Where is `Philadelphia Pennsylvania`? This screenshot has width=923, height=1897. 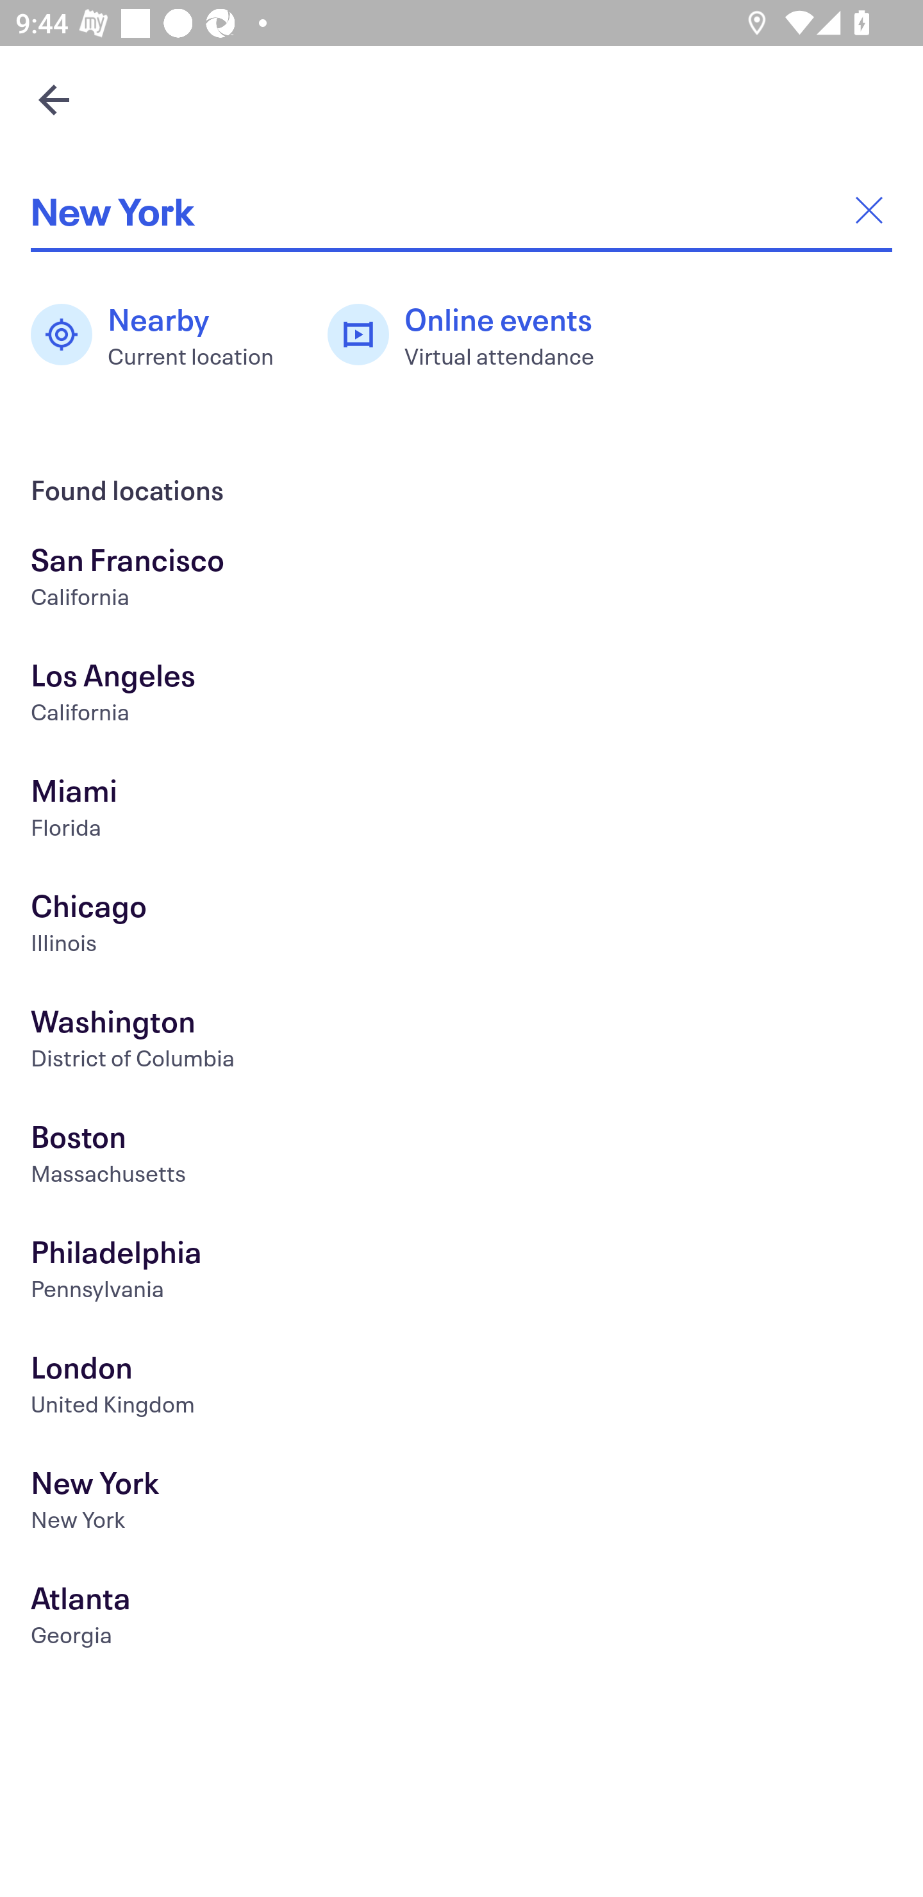
Philadelphia Pennsylvania is located at coordinates (462, 1273).